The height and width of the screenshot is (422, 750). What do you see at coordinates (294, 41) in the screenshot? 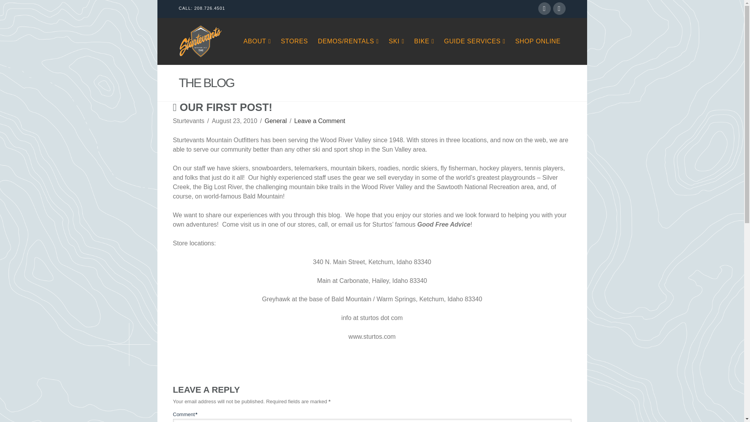
I see `STORES` at bounding box center [294, 41].